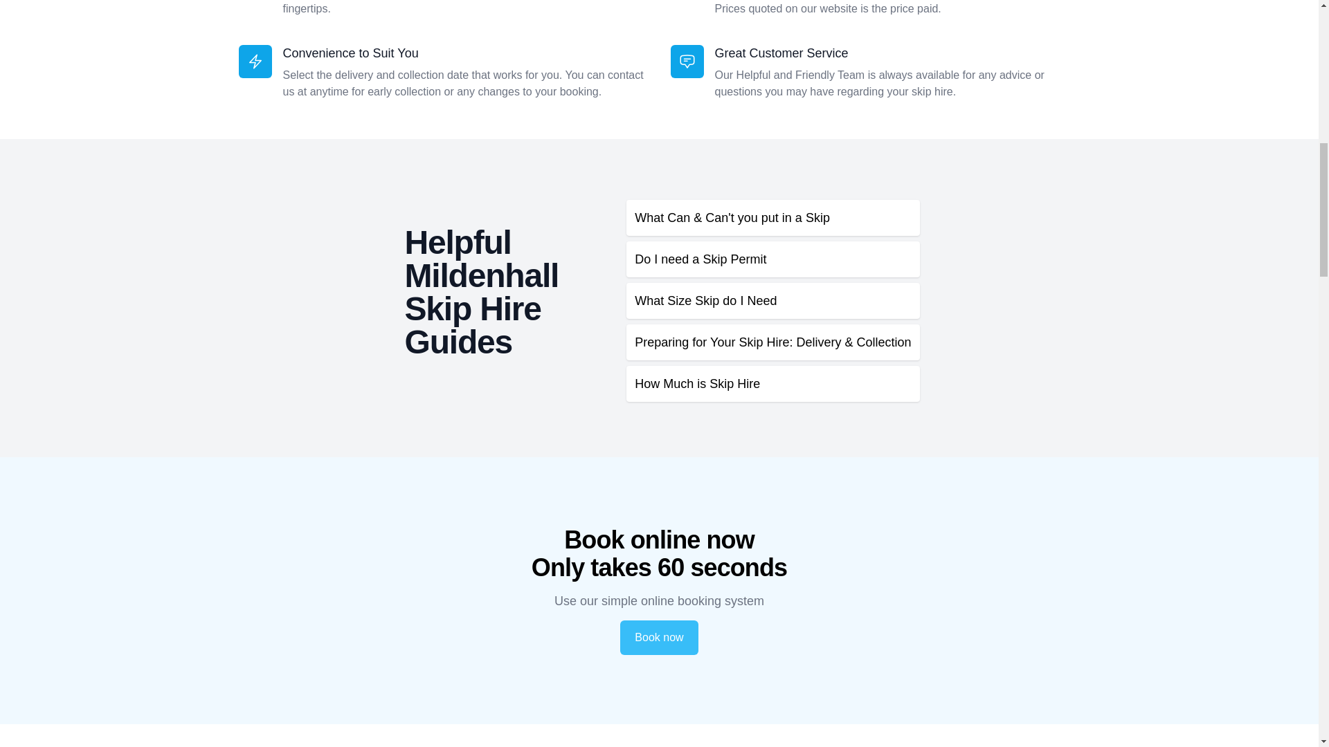 The image size is (1329, 747). What do you see at coordinates (772, 301) in the screenshot?
I see `What Size Skip do I Need` at bounding box center [772, 301].